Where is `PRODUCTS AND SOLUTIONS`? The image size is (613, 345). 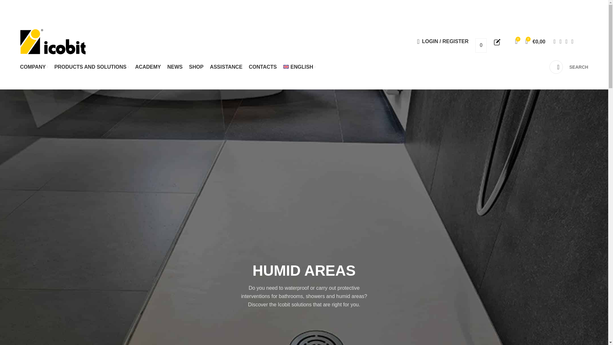
PRODUCTS AND SOLUTIONS is located at coordinates (91, 67).